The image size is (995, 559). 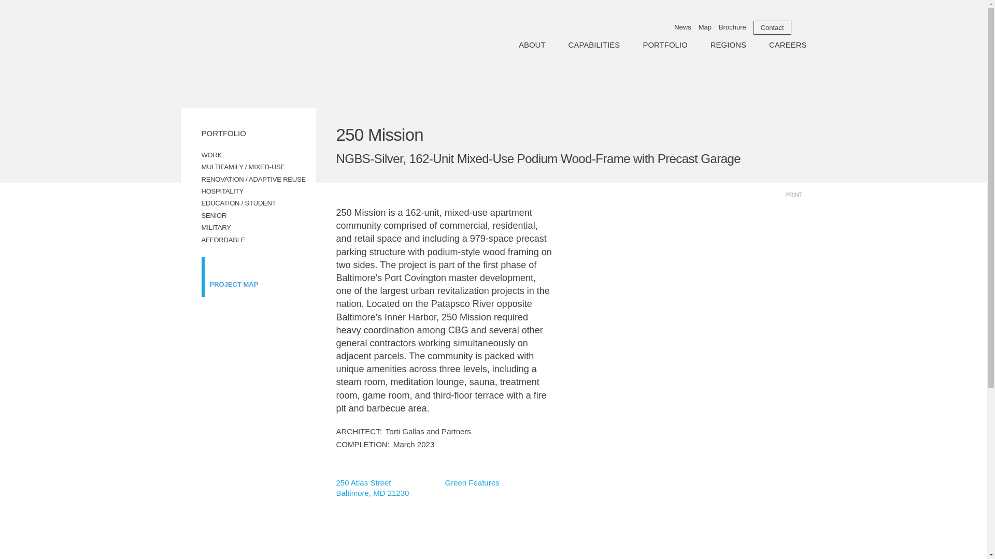 What do you see at coordinates (594, 45) in the screenshot?
I see `CAPABILITIES` at bounding box center [594, 45].